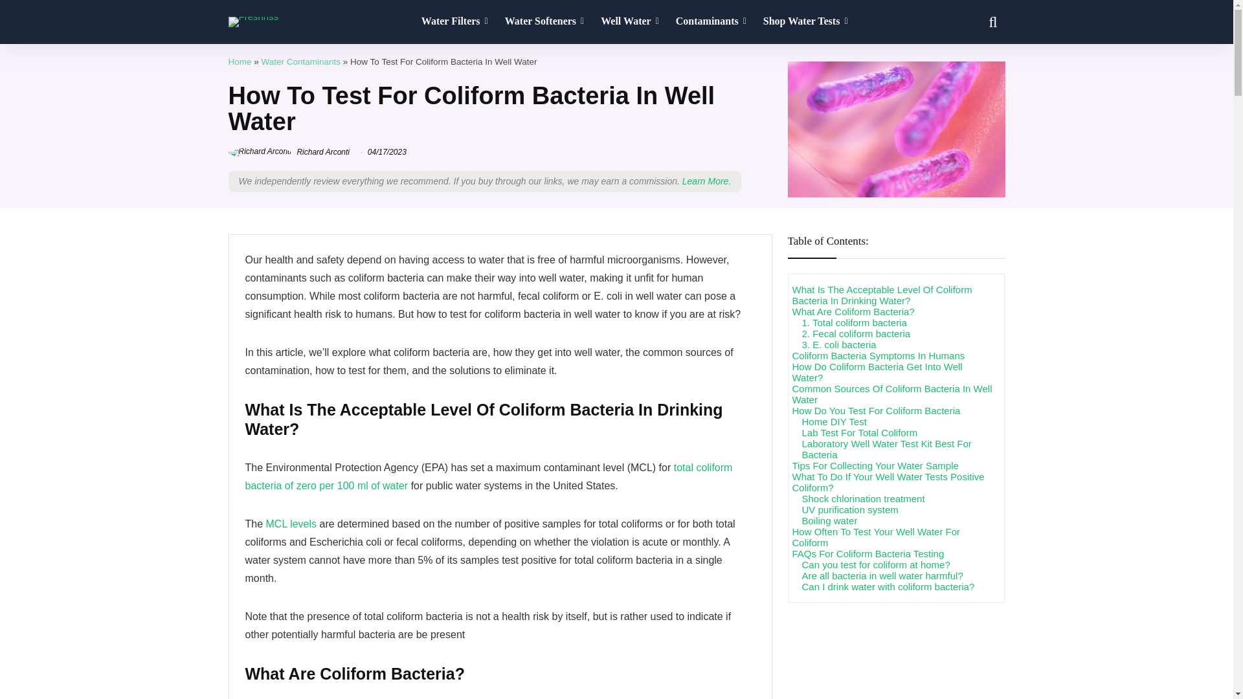 Image resolution: width=1243 pixels, height=699 pixels. I want to click on Water Softeners, so click(544, 22).